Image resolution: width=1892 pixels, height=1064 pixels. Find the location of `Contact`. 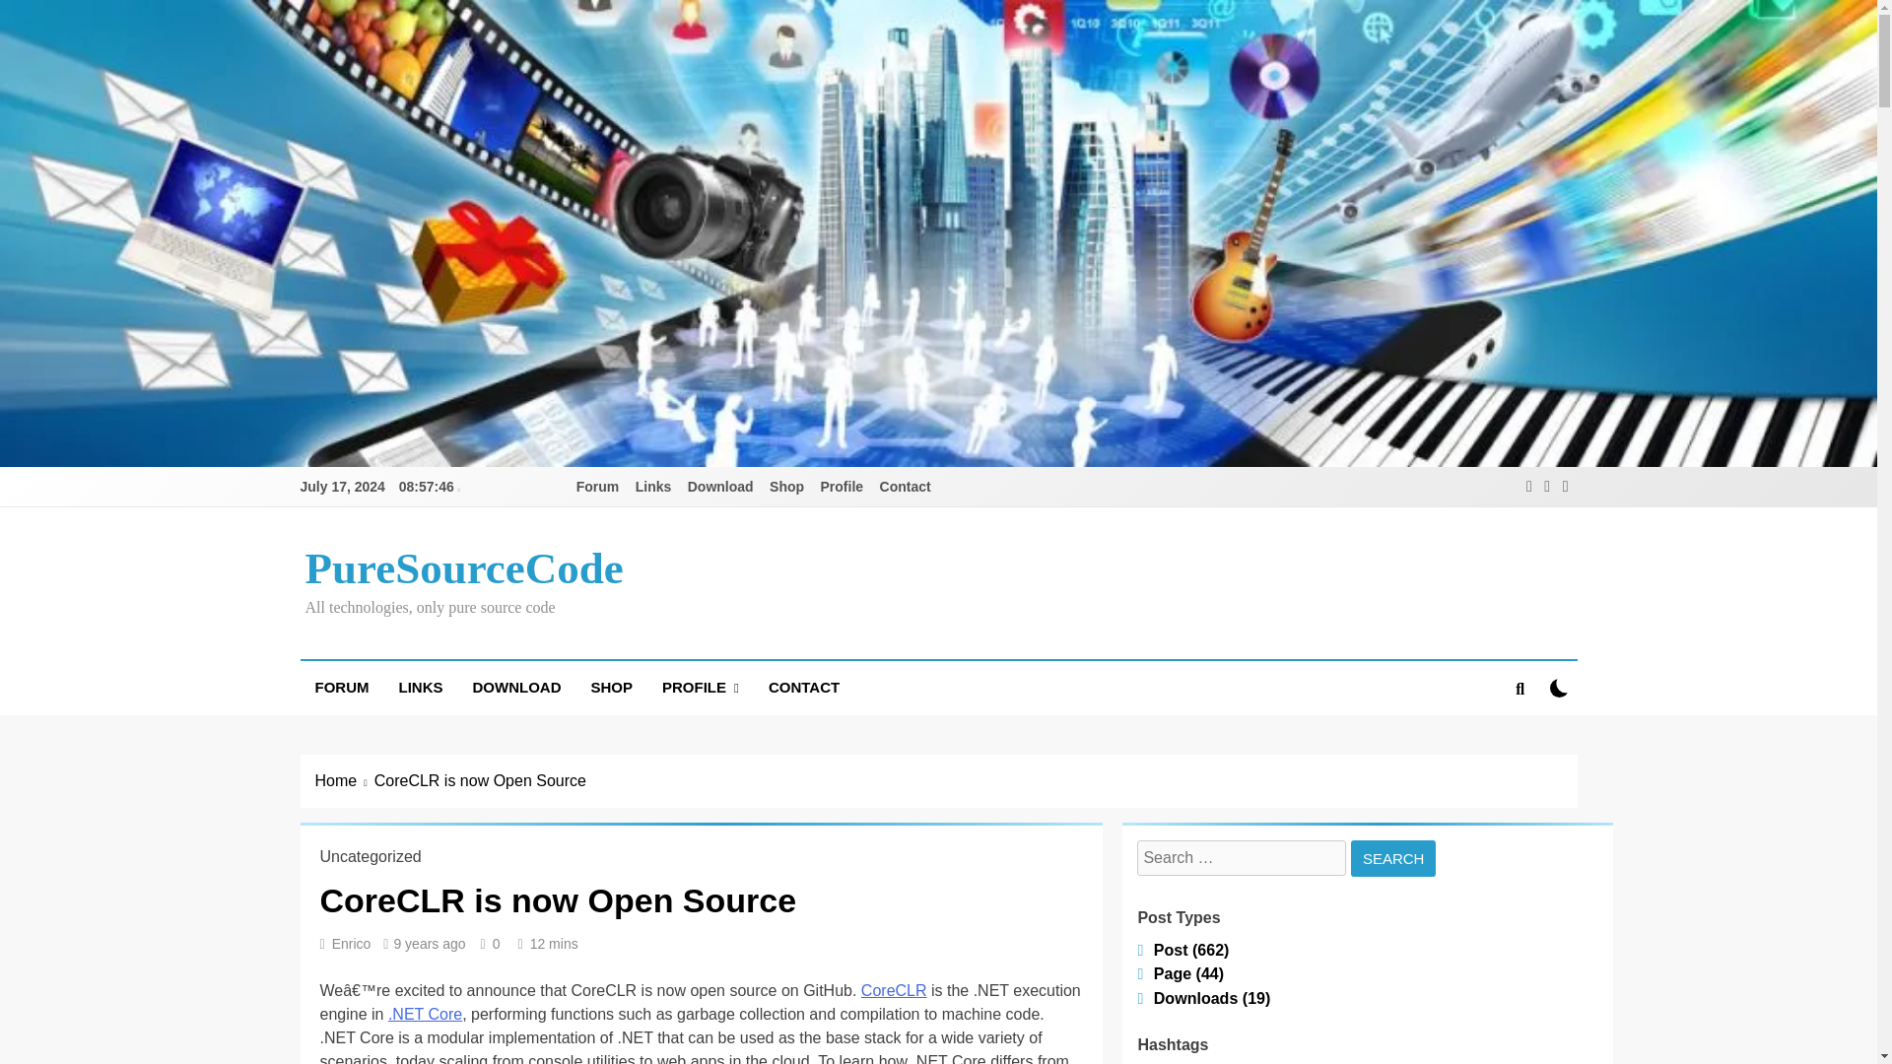

Contact is located at coordinates (905, 487).